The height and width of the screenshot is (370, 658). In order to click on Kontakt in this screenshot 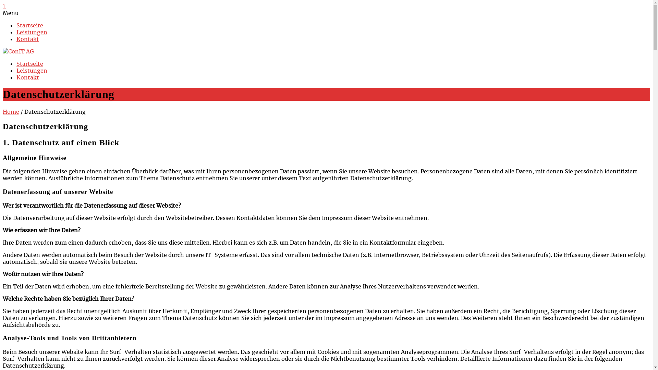, I will do `click(28, 39)`.